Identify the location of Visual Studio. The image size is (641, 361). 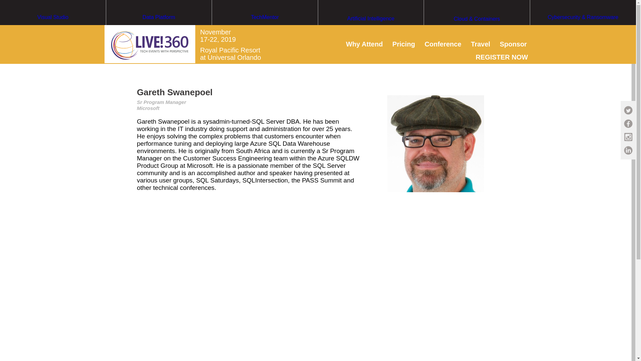
(53, 30).